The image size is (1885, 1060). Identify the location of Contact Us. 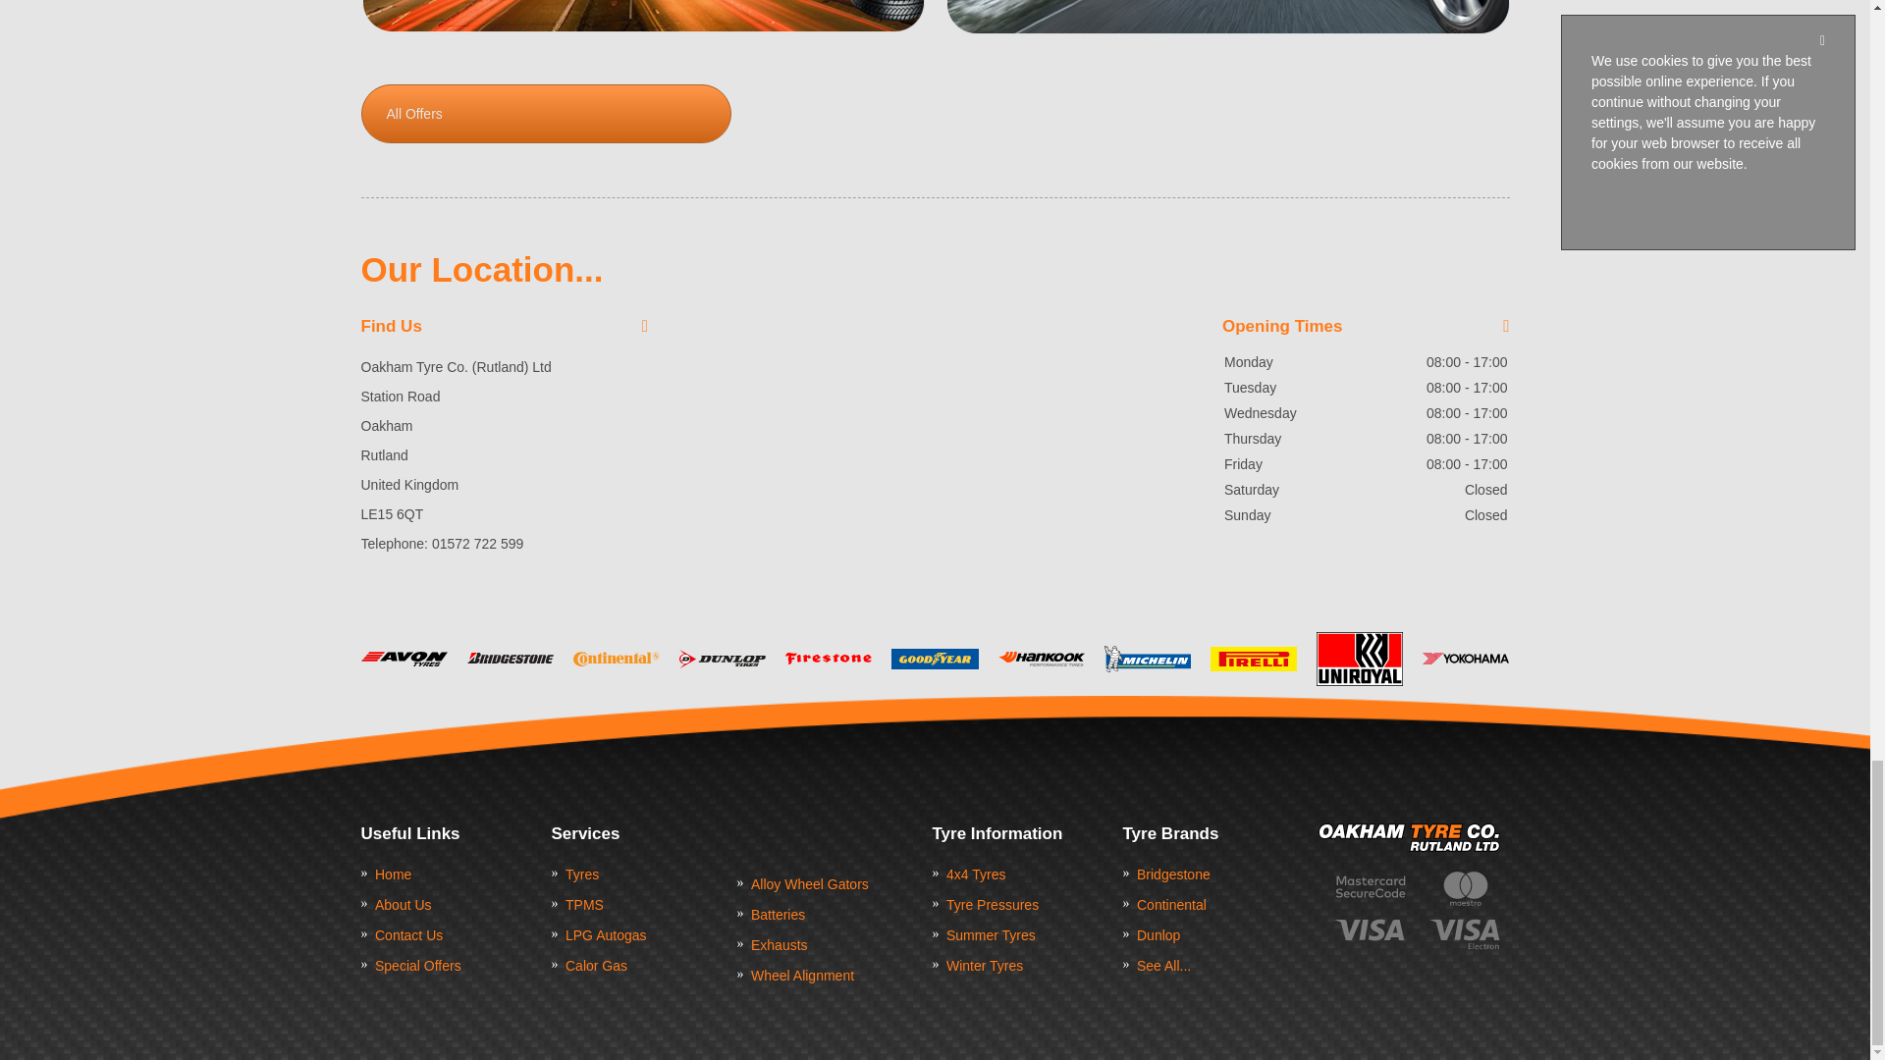
(403, 935).